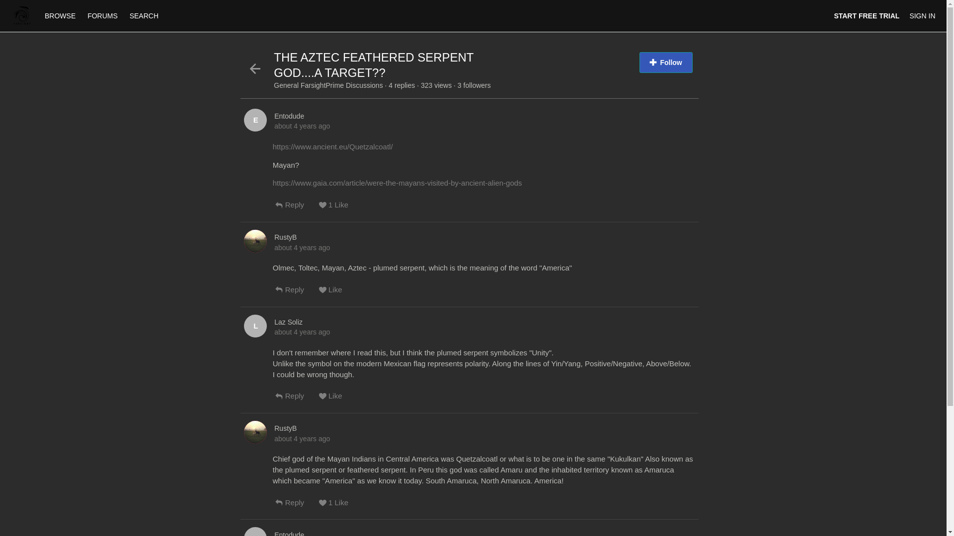  Describe the element at coordinates (297, 294) in the screenshot. I see `Reply` at that location.